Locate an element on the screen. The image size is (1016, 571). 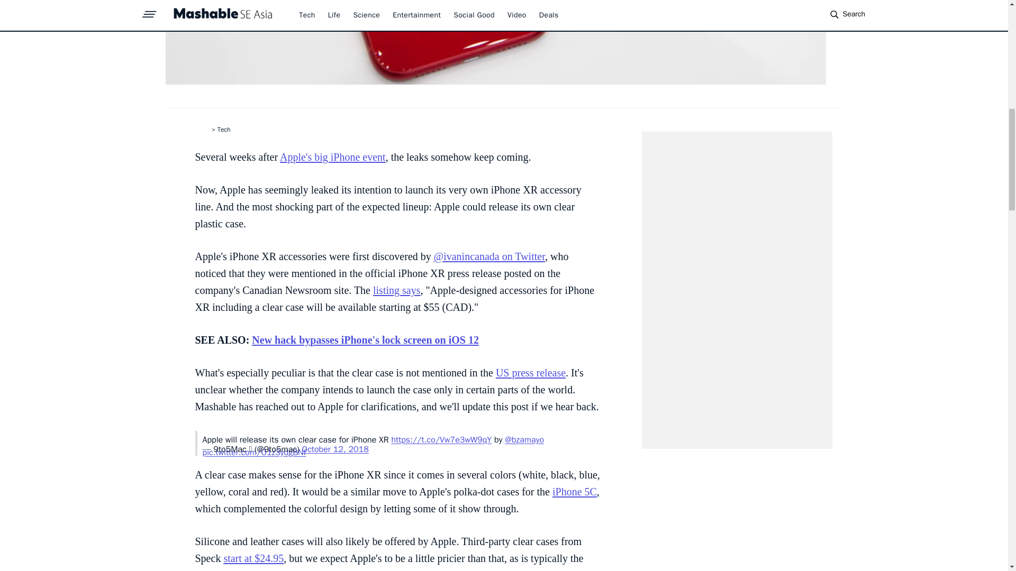
Apple's big iPhone event is located at coordinates (333, 156).